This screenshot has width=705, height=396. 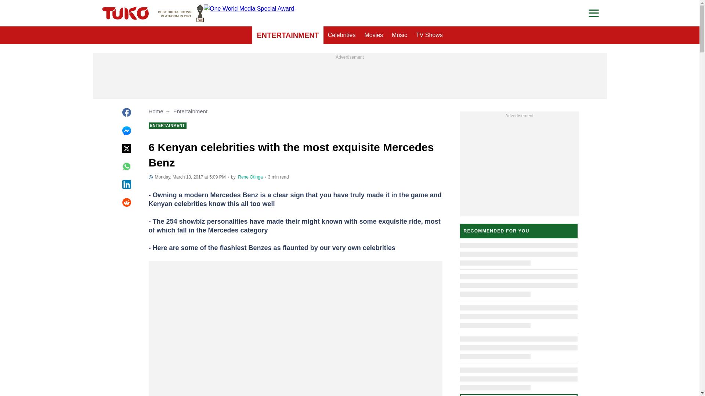 What do you see at coordinates (342, 35) in the screenshot?
I see `Celebrities` at bounding box center [342, 35].